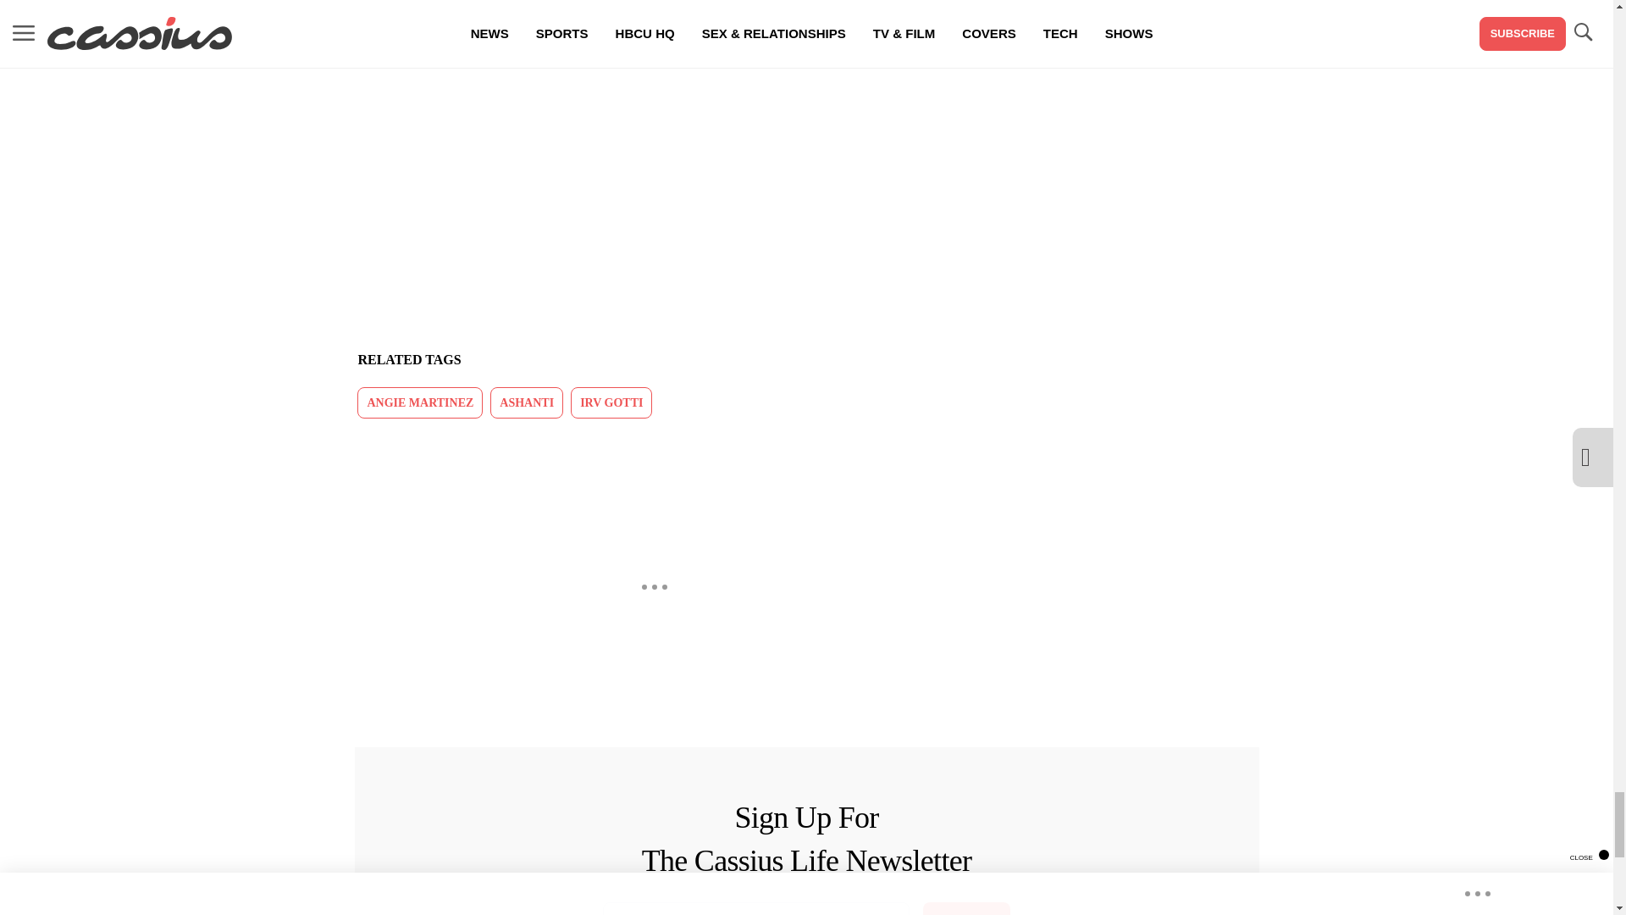  I want to click on ASHANTI, so click(527, 402).